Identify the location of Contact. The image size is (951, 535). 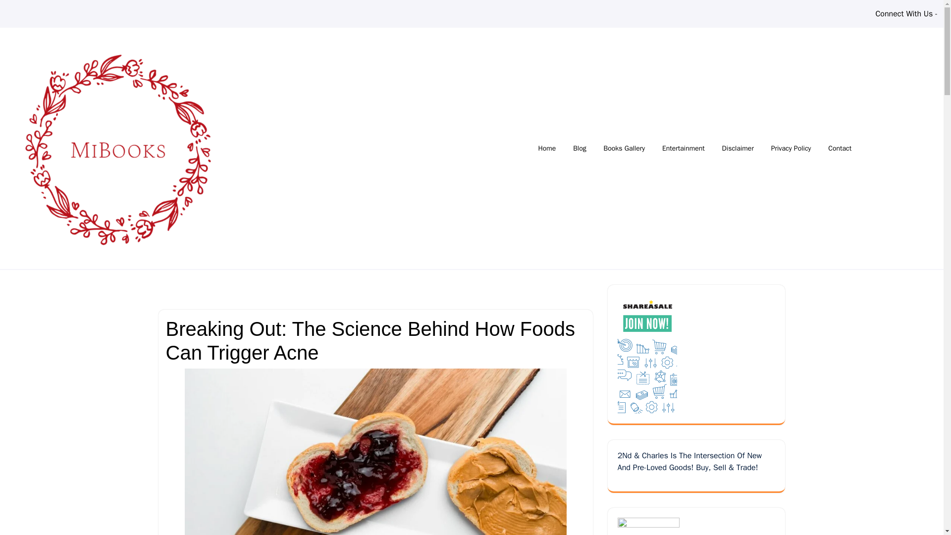
(839, 148).